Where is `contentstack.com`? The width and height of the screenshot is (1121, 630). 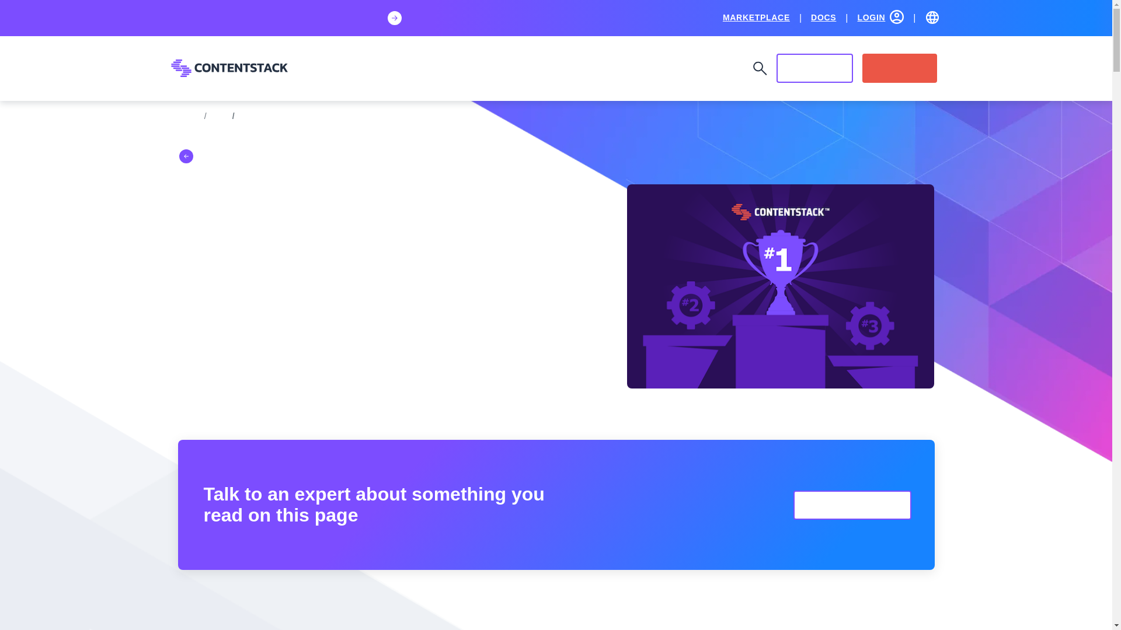
contentstack.com is located at coordinates (228, 68).